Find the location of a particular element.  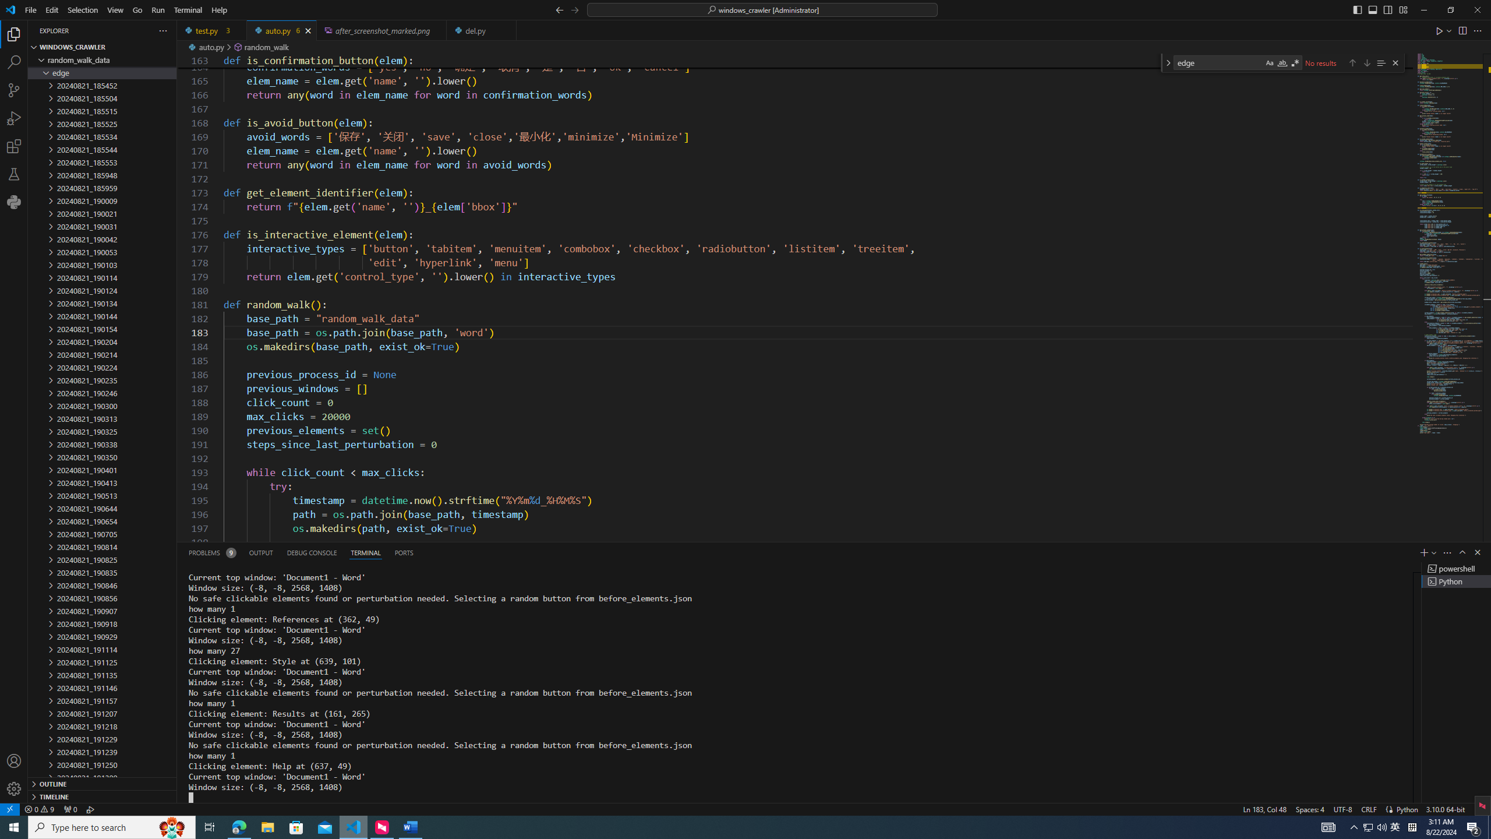

Toggle Panel (Ctrl+J) is located at coordinates (1372, 9).